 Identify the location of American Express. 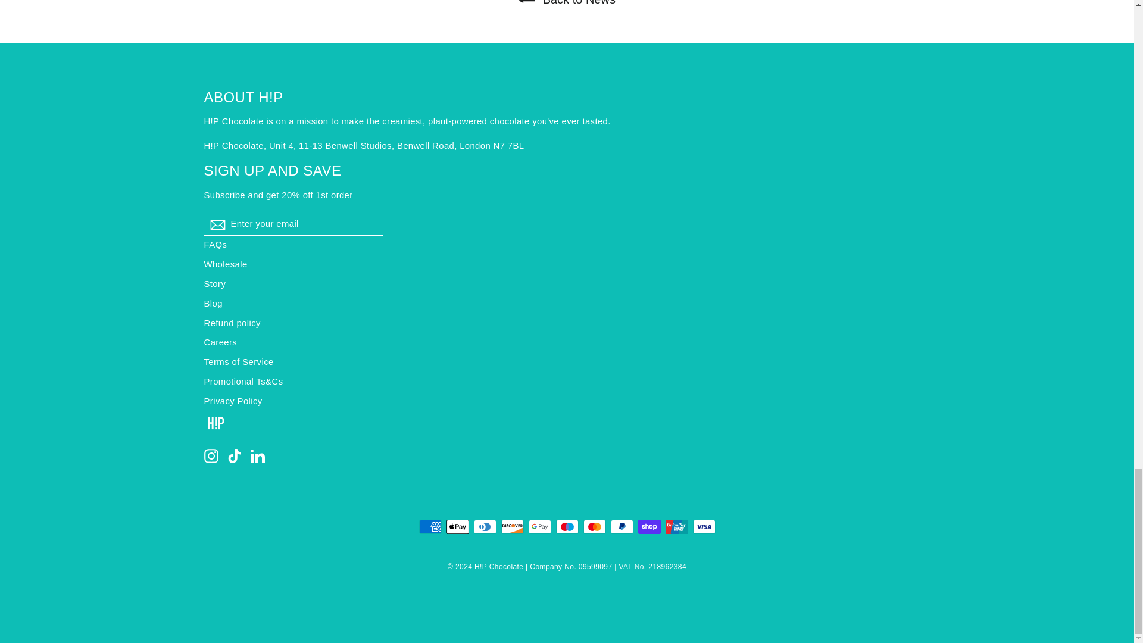
(430, 526).